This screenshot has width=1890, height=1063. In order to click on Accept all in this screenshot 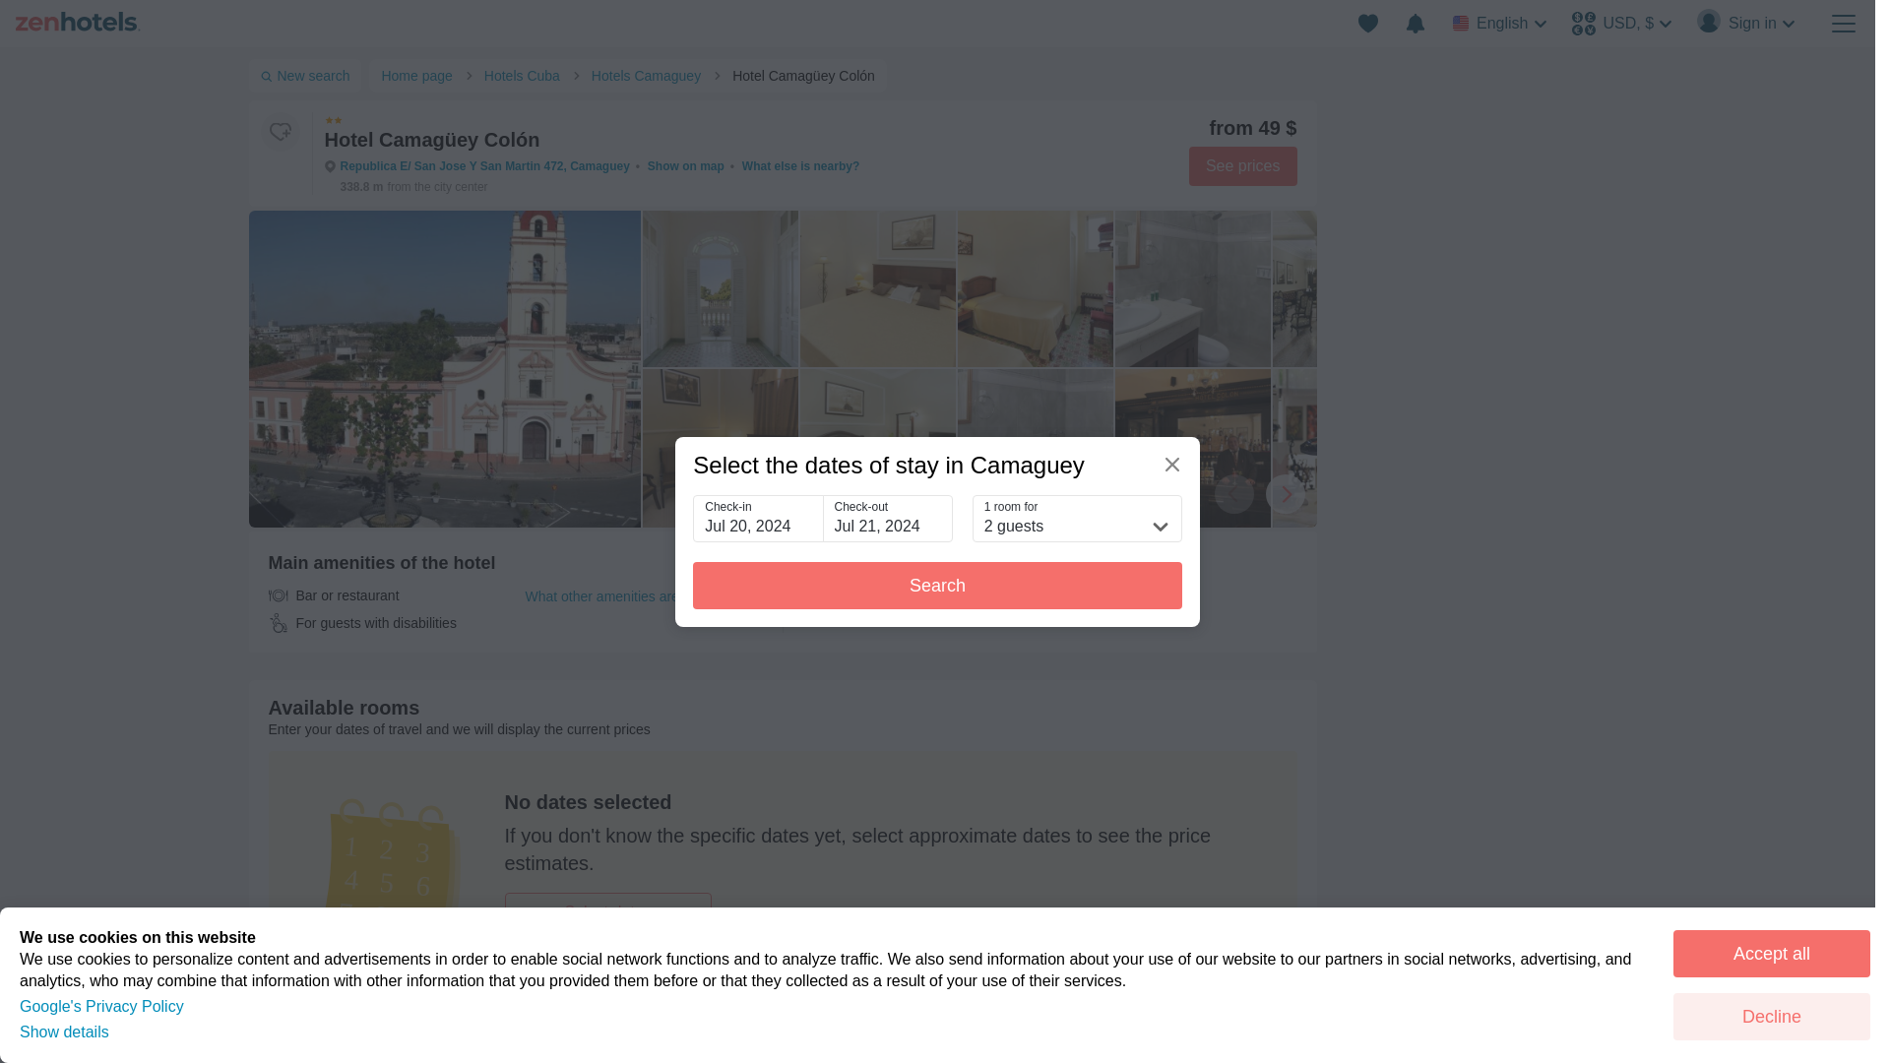, I will do `click(1772, 953)`.